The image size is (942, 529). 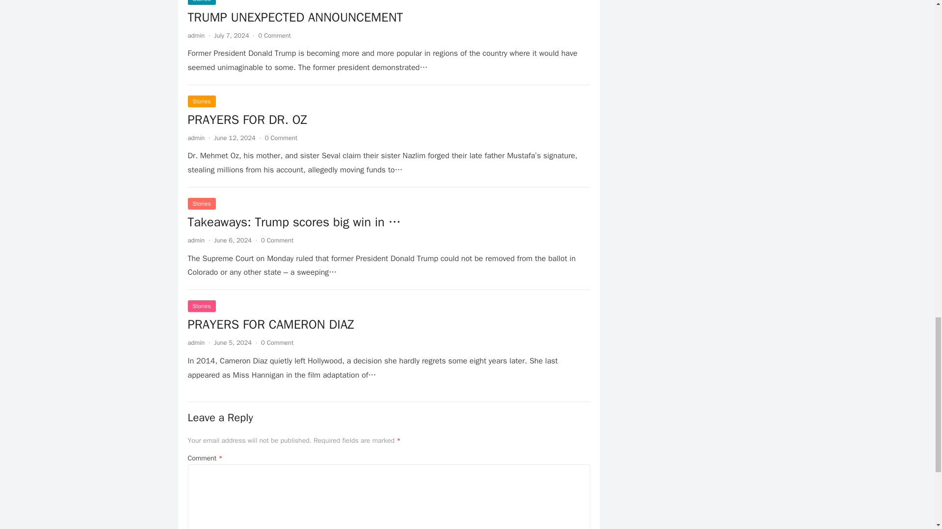 What do you see at coordinates (196, 343) in the screenshot?
I see `Posts by admin` at bounding box center [196, 343].